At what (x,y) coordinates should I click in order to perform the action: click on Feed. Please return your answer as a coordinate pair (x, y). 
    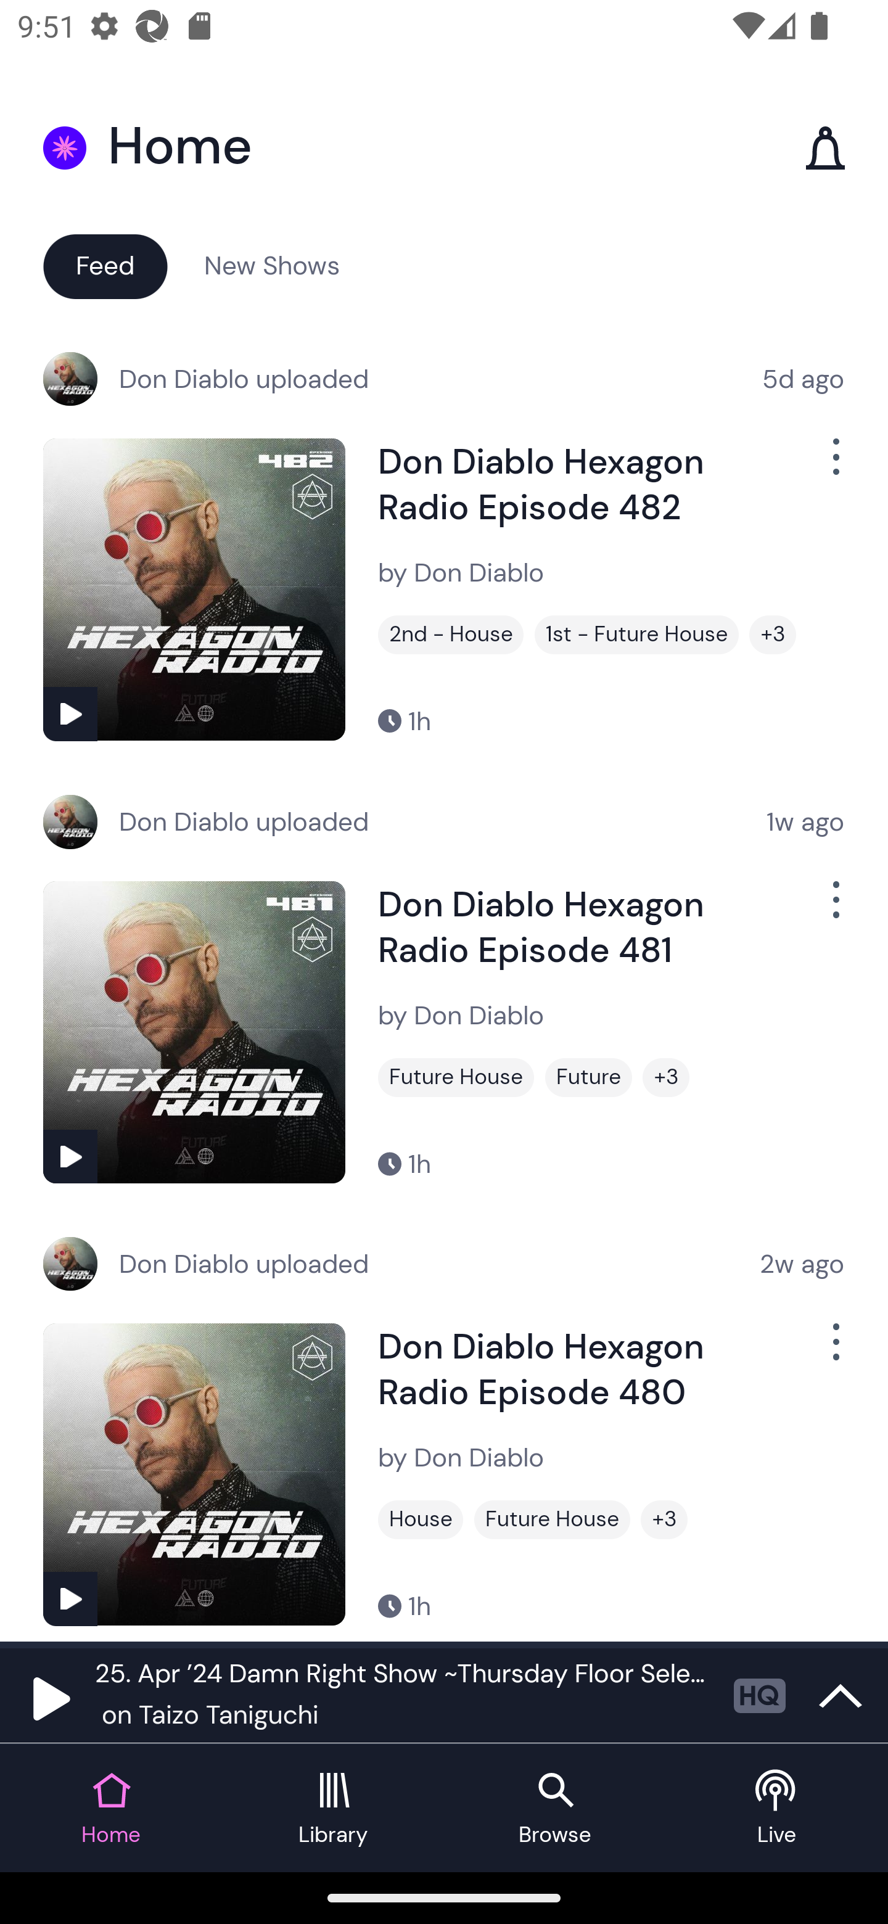
    Looking at the image, I should click on (105, 265).